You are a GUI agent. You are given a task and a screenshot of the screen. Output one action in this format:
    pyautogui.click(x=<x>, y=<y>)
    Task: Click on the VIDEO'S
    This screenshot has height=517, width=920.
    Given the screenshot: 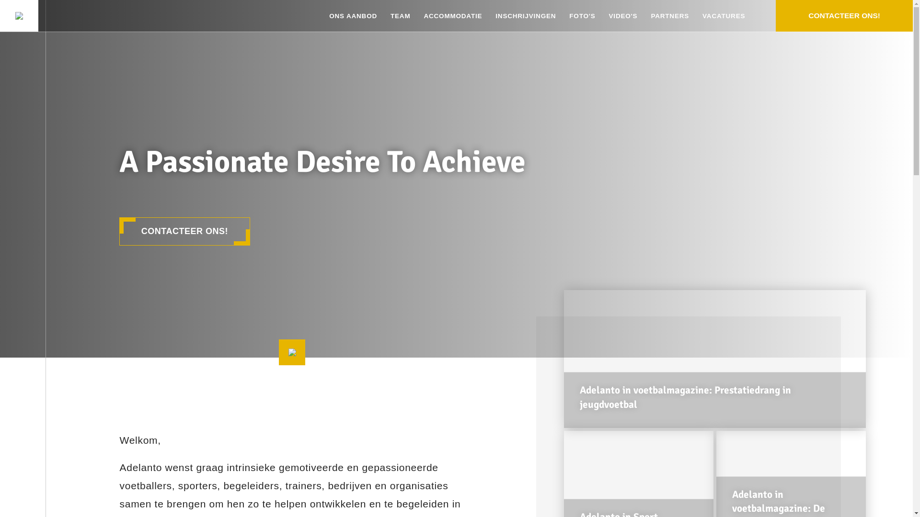 What is the action you would take?
    pyautogui.click(x=623, y=15)
    